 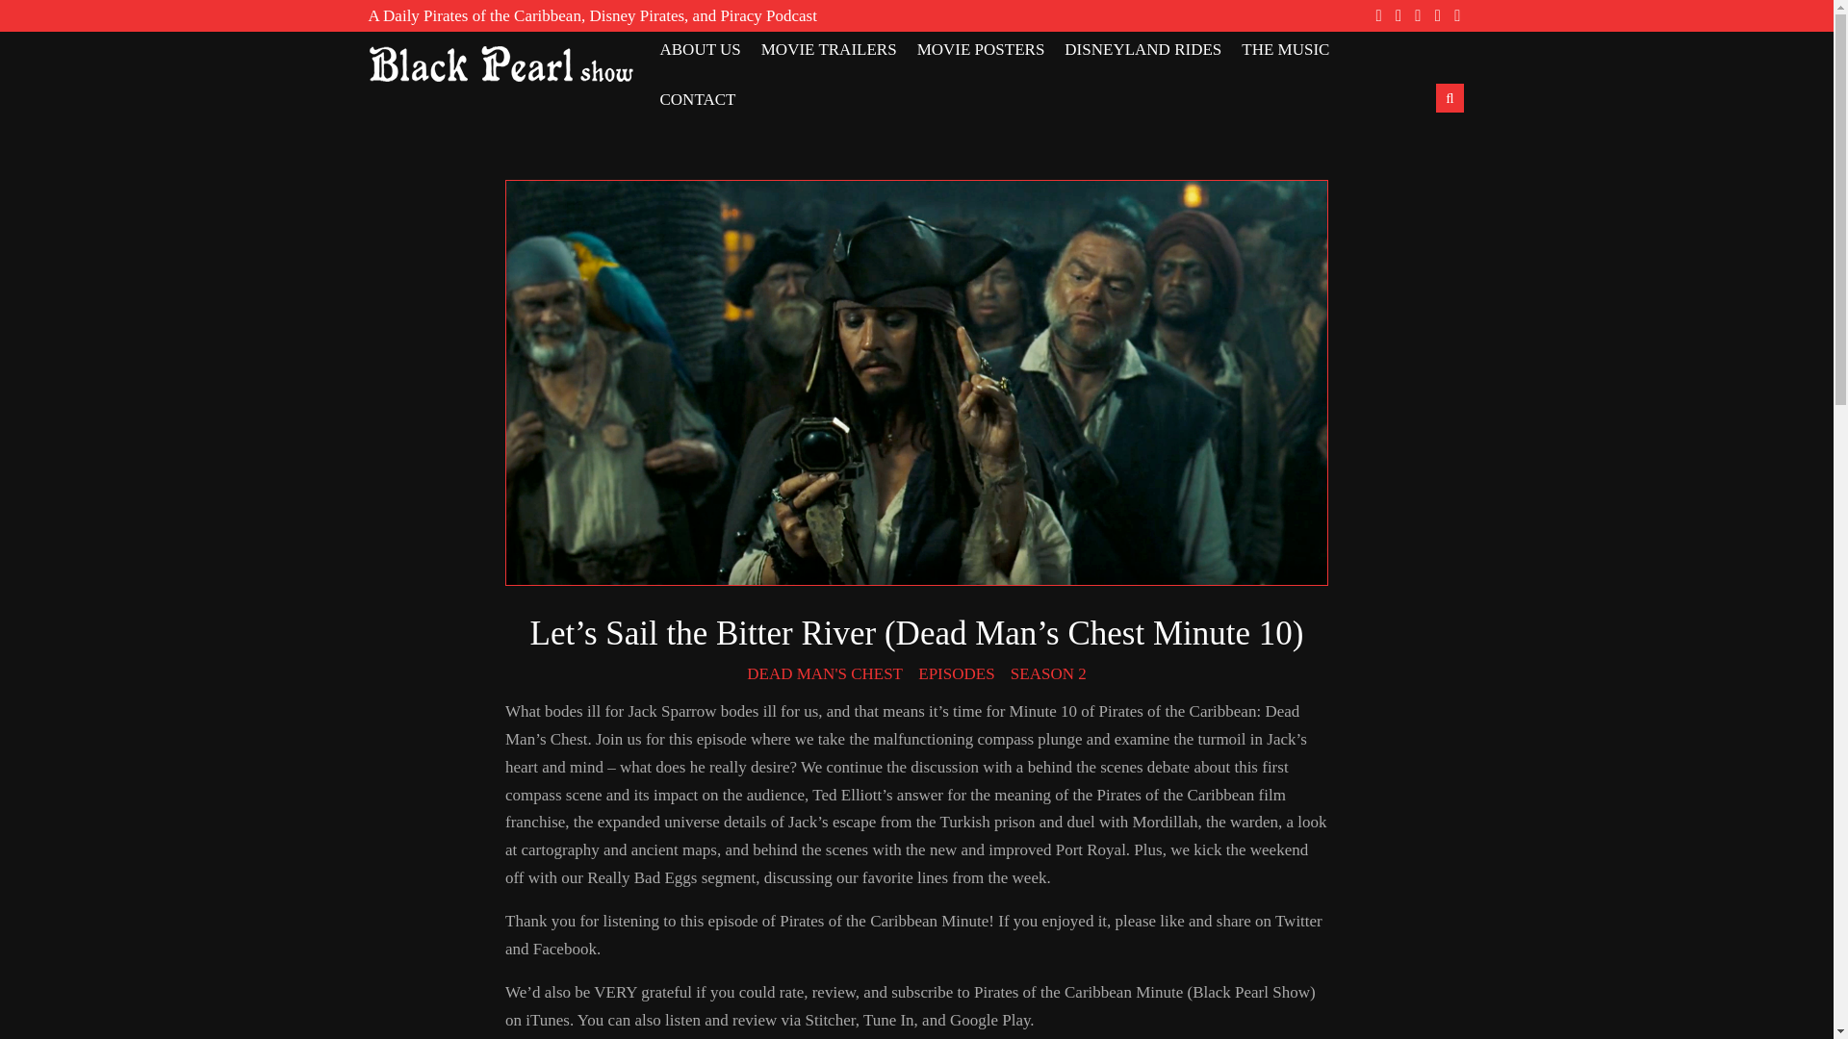 What do you see at coordinates (500, 63) in the screenshot?
I see `Black Pearl Show: Pirates of the Caribbean Minute` at bounding box center [500, 63].